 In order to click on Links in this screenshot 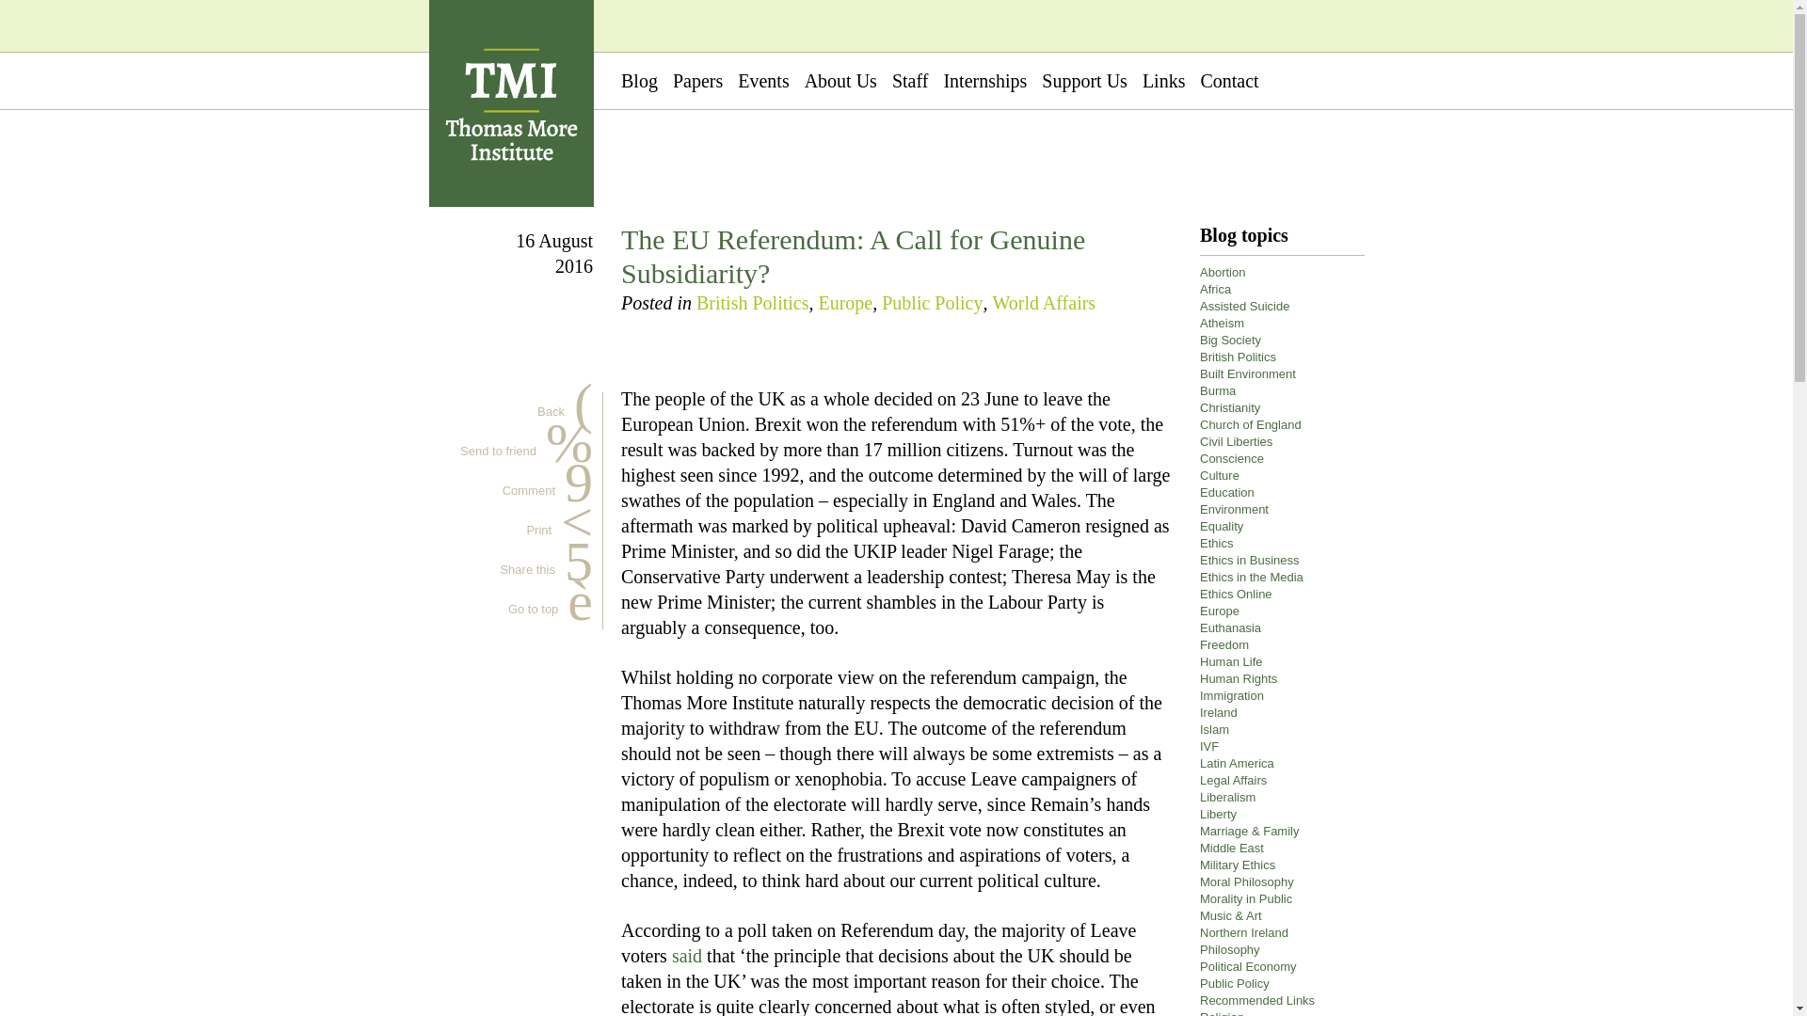, I will do `click(528, 491)`.